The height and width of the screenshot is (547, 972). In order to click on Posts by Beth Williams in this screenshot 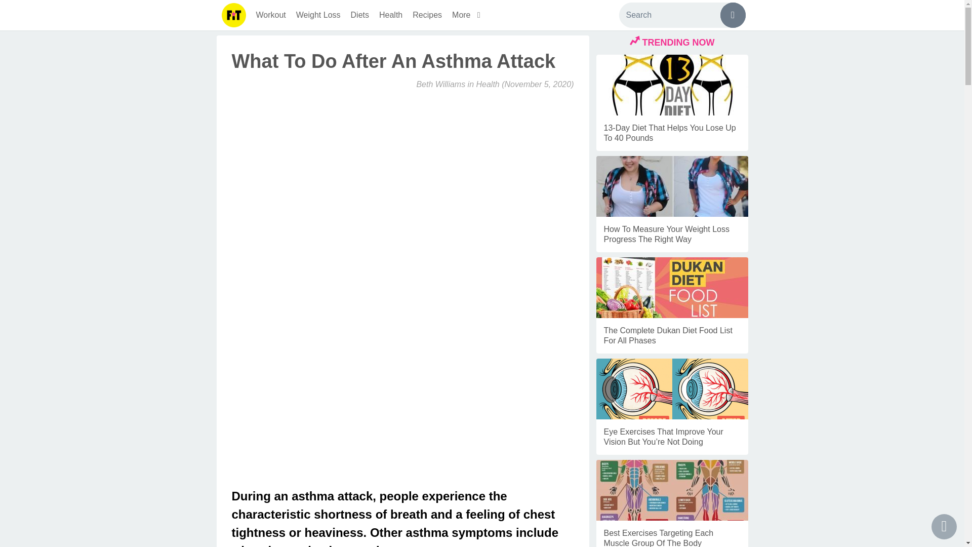, I will do `click(440, 84)`.